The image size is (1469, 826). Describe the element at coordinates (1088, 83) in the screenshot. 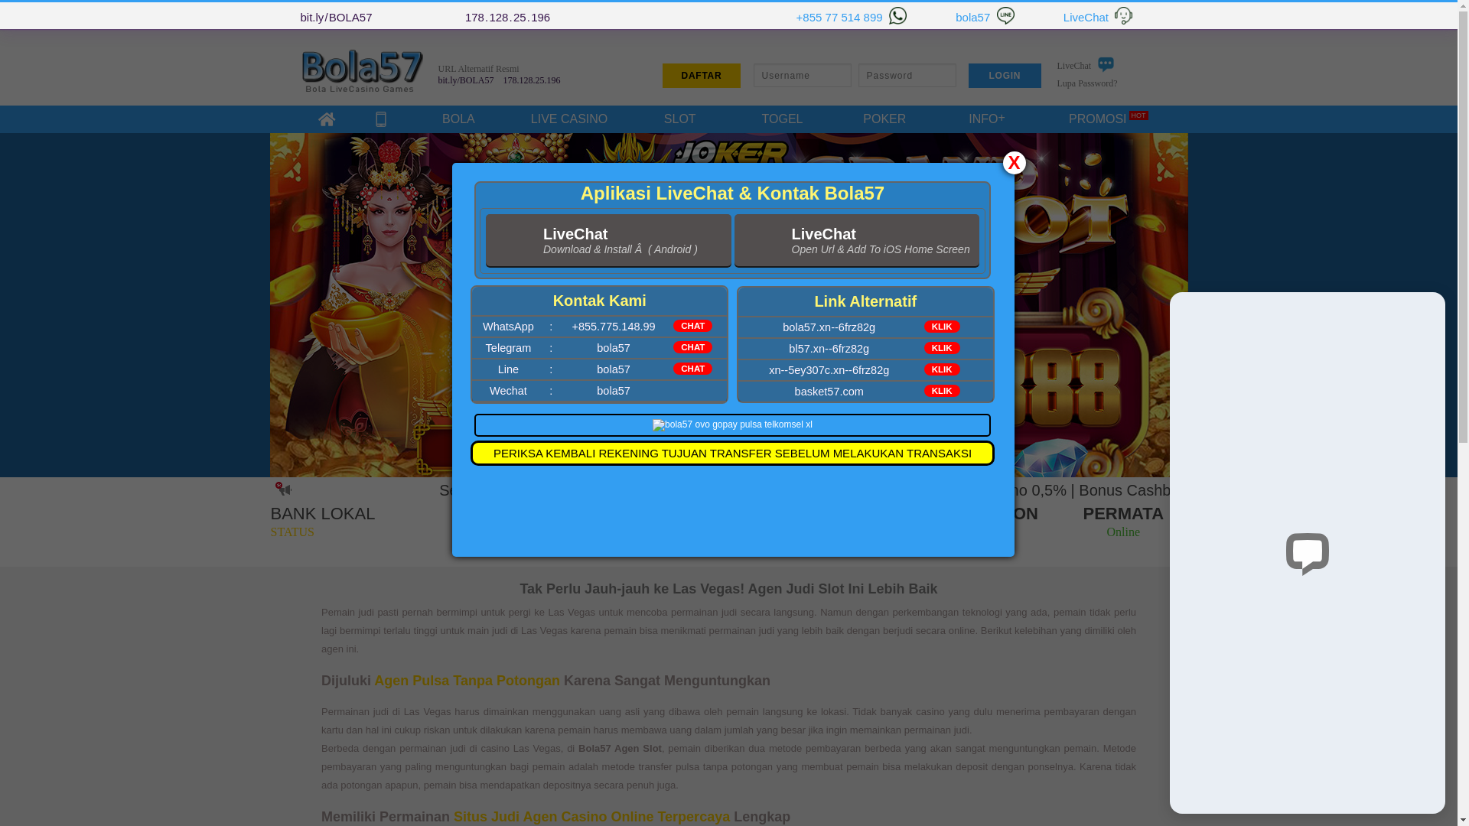

I see `Lupa Password?` at that location.